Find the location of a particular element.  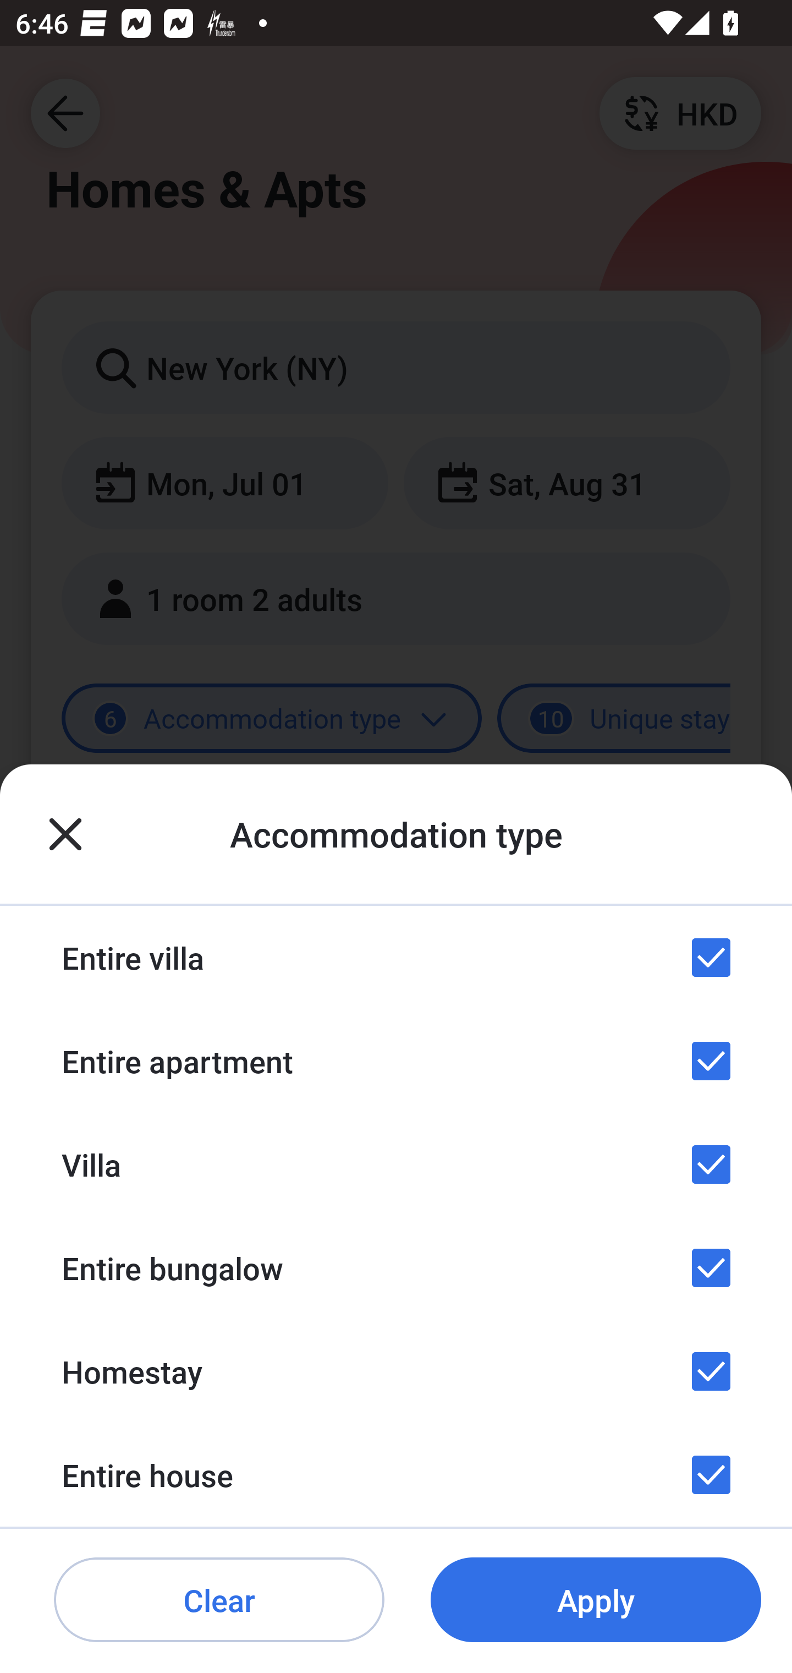

Entire house is located at coordinates (396, 1475).